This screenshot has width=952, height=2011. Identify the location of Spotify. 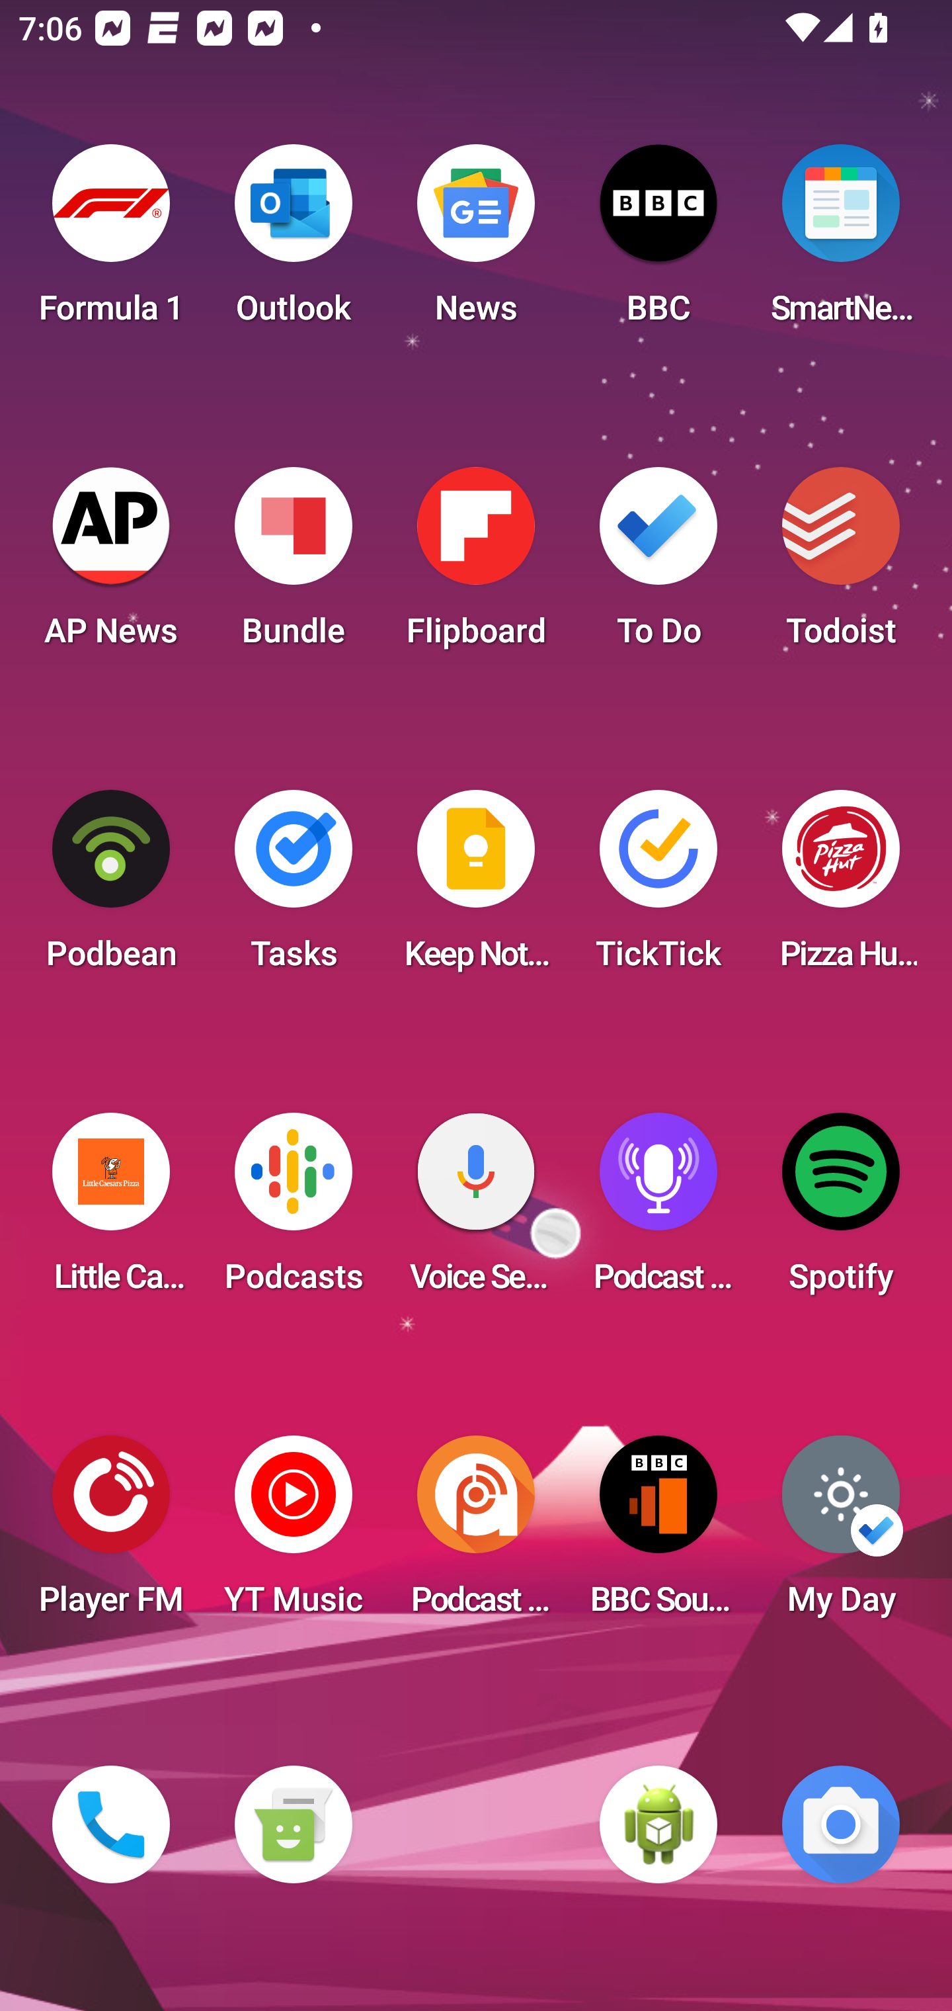
(841, 1211).